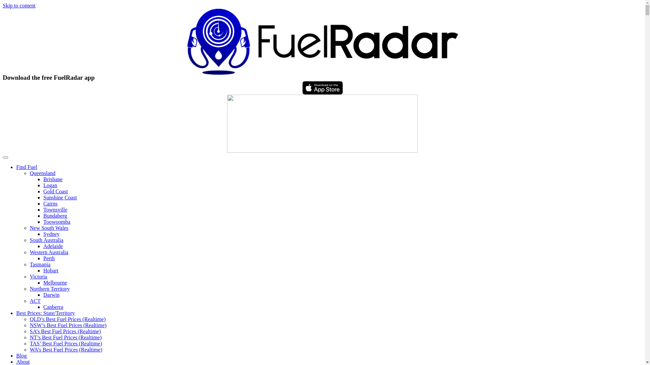 The height and width of the screenshot is (365, 650). I want to click on Tasmania, so click(40, 264).